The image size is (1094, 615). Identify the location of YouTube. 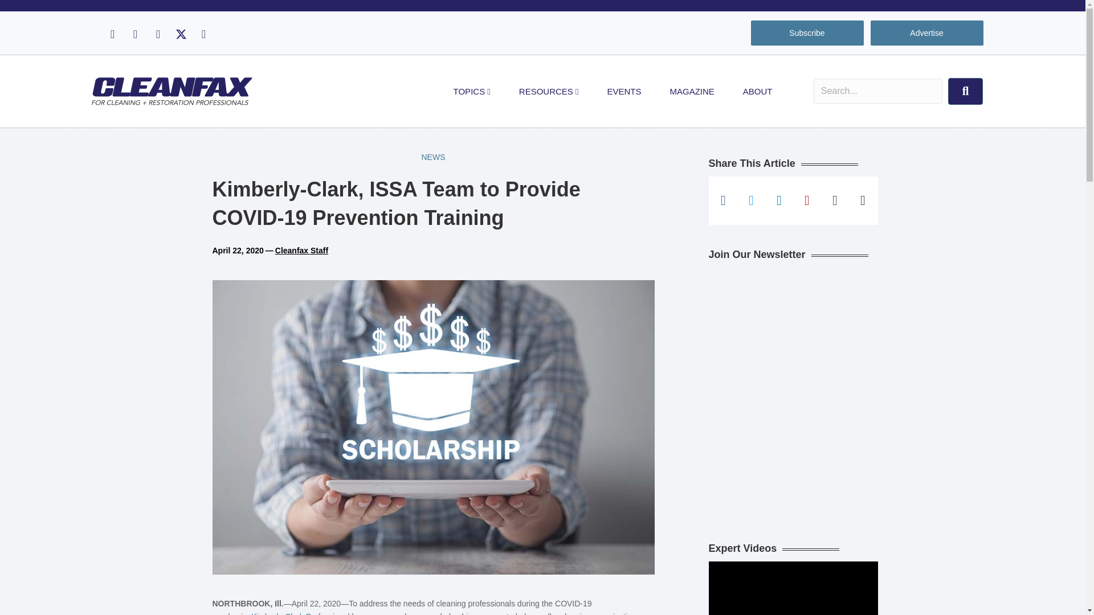
(203, 34).